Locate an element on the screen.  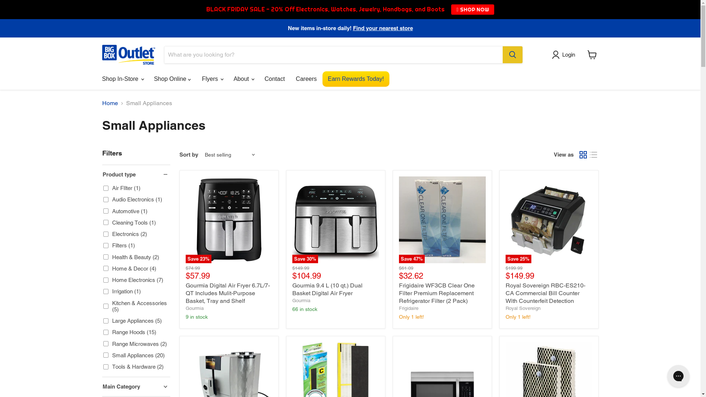
Gourmia 9.4 L (10 qt.) Dual Basket Digital Air Fryer is located at coordinates (327, 289).